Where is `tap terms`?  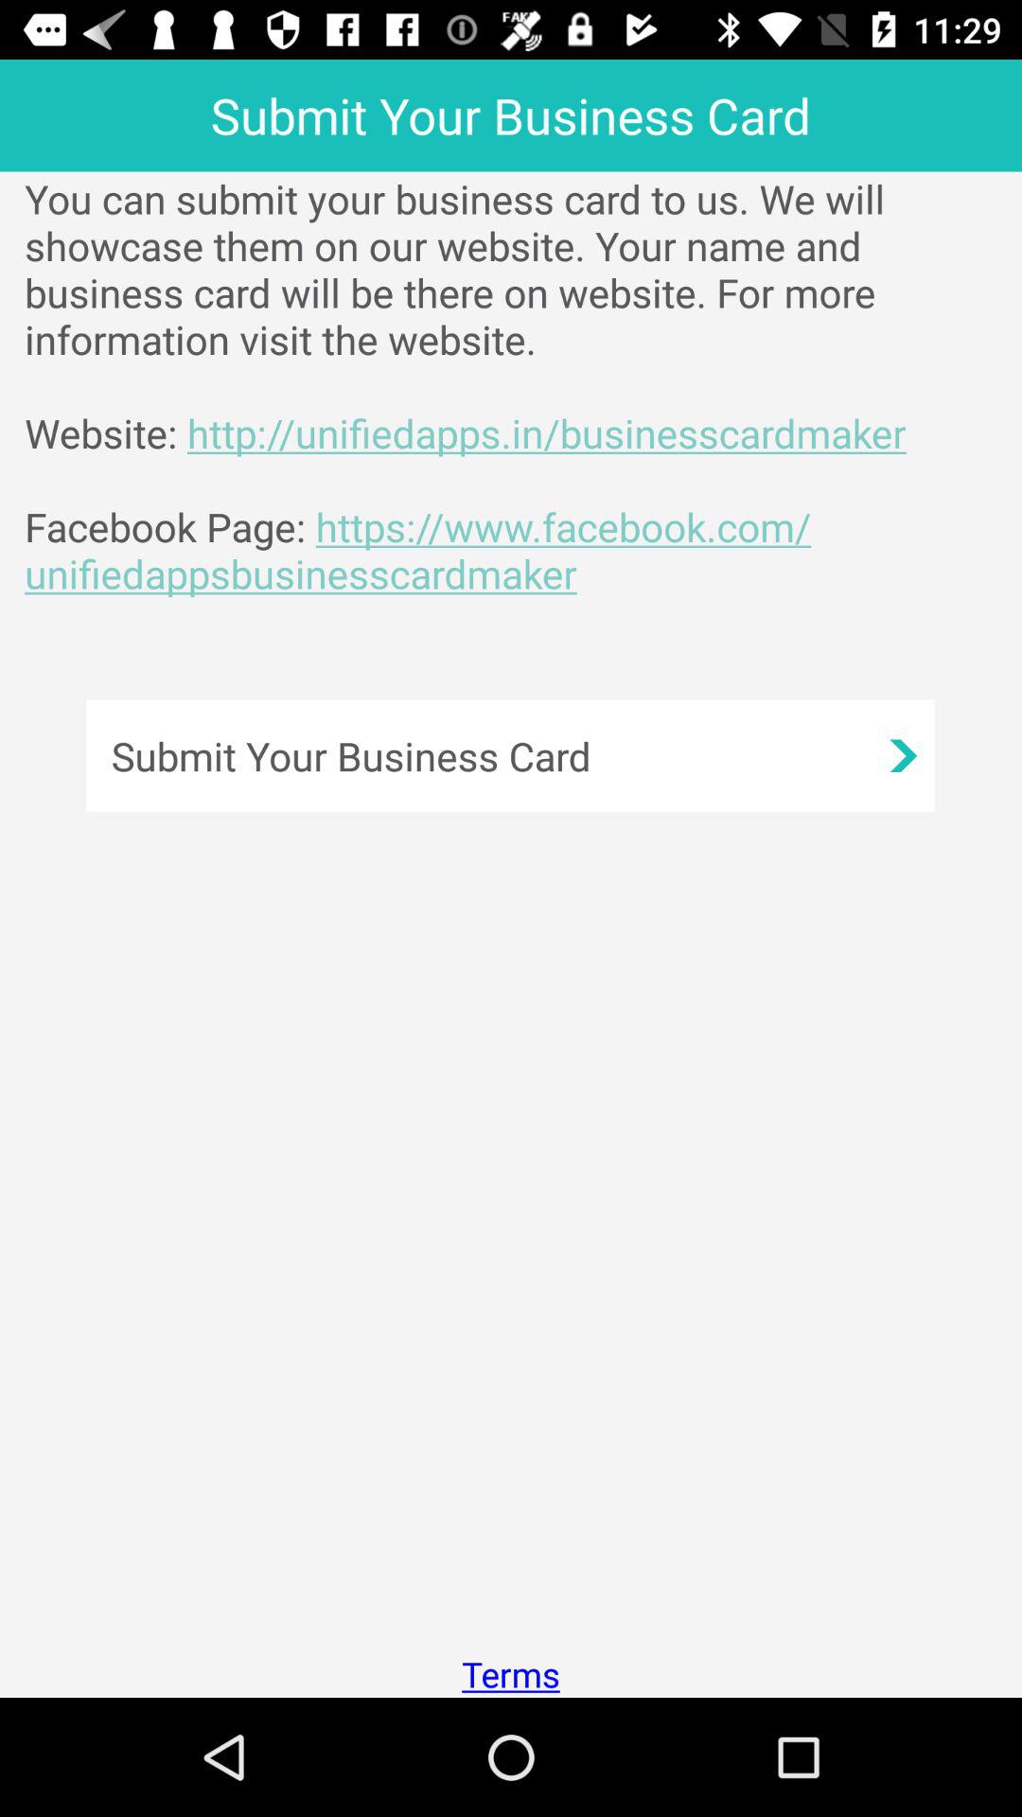 tap terms is located at coordinates (511, 1673).